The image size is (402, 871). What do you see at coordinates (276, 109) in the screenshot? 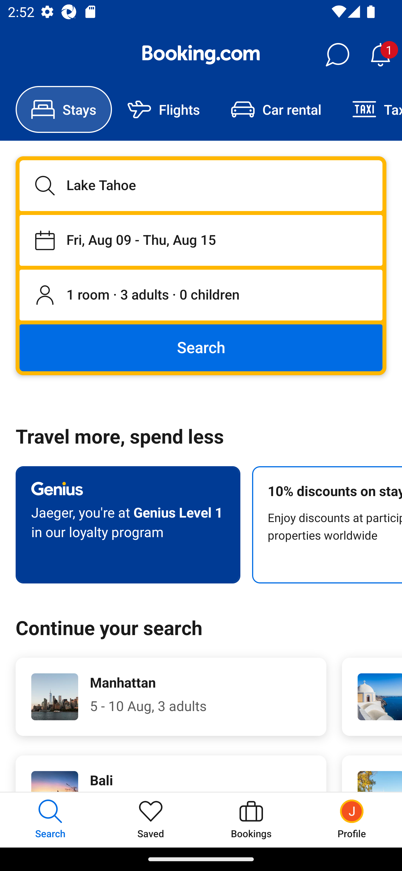
I see `Car rental` at bounding box center [276, 109].